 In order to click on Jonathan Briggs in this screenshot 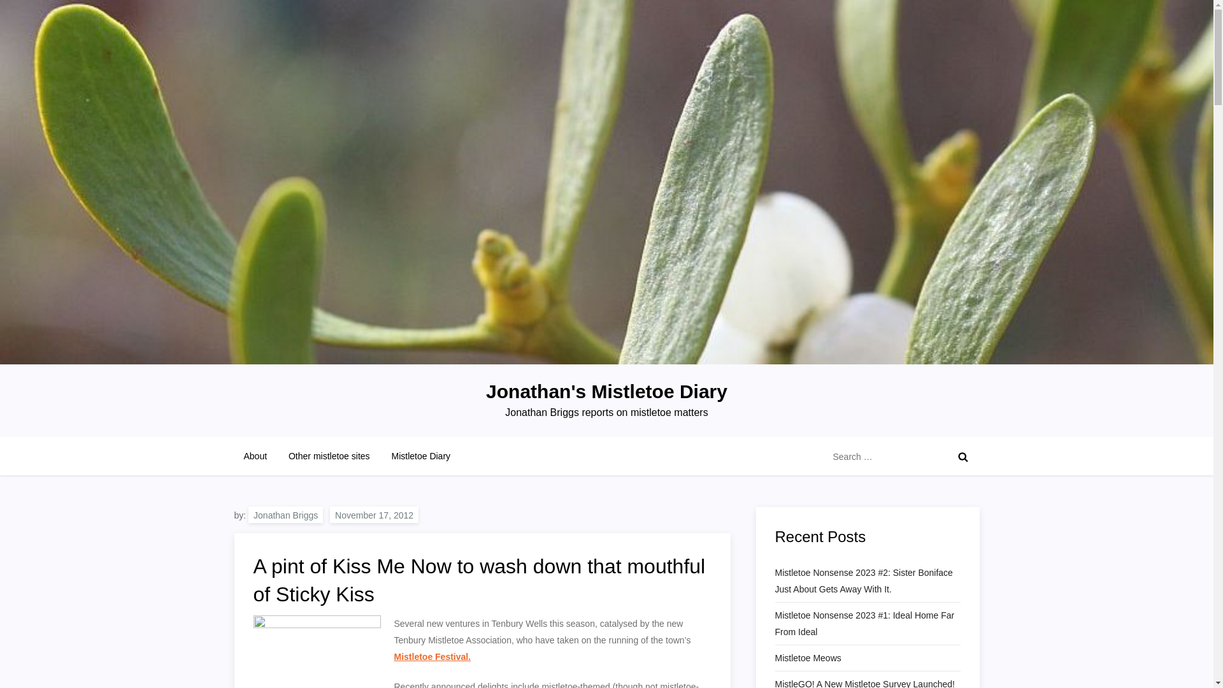, I will do `click(285, 513)`.